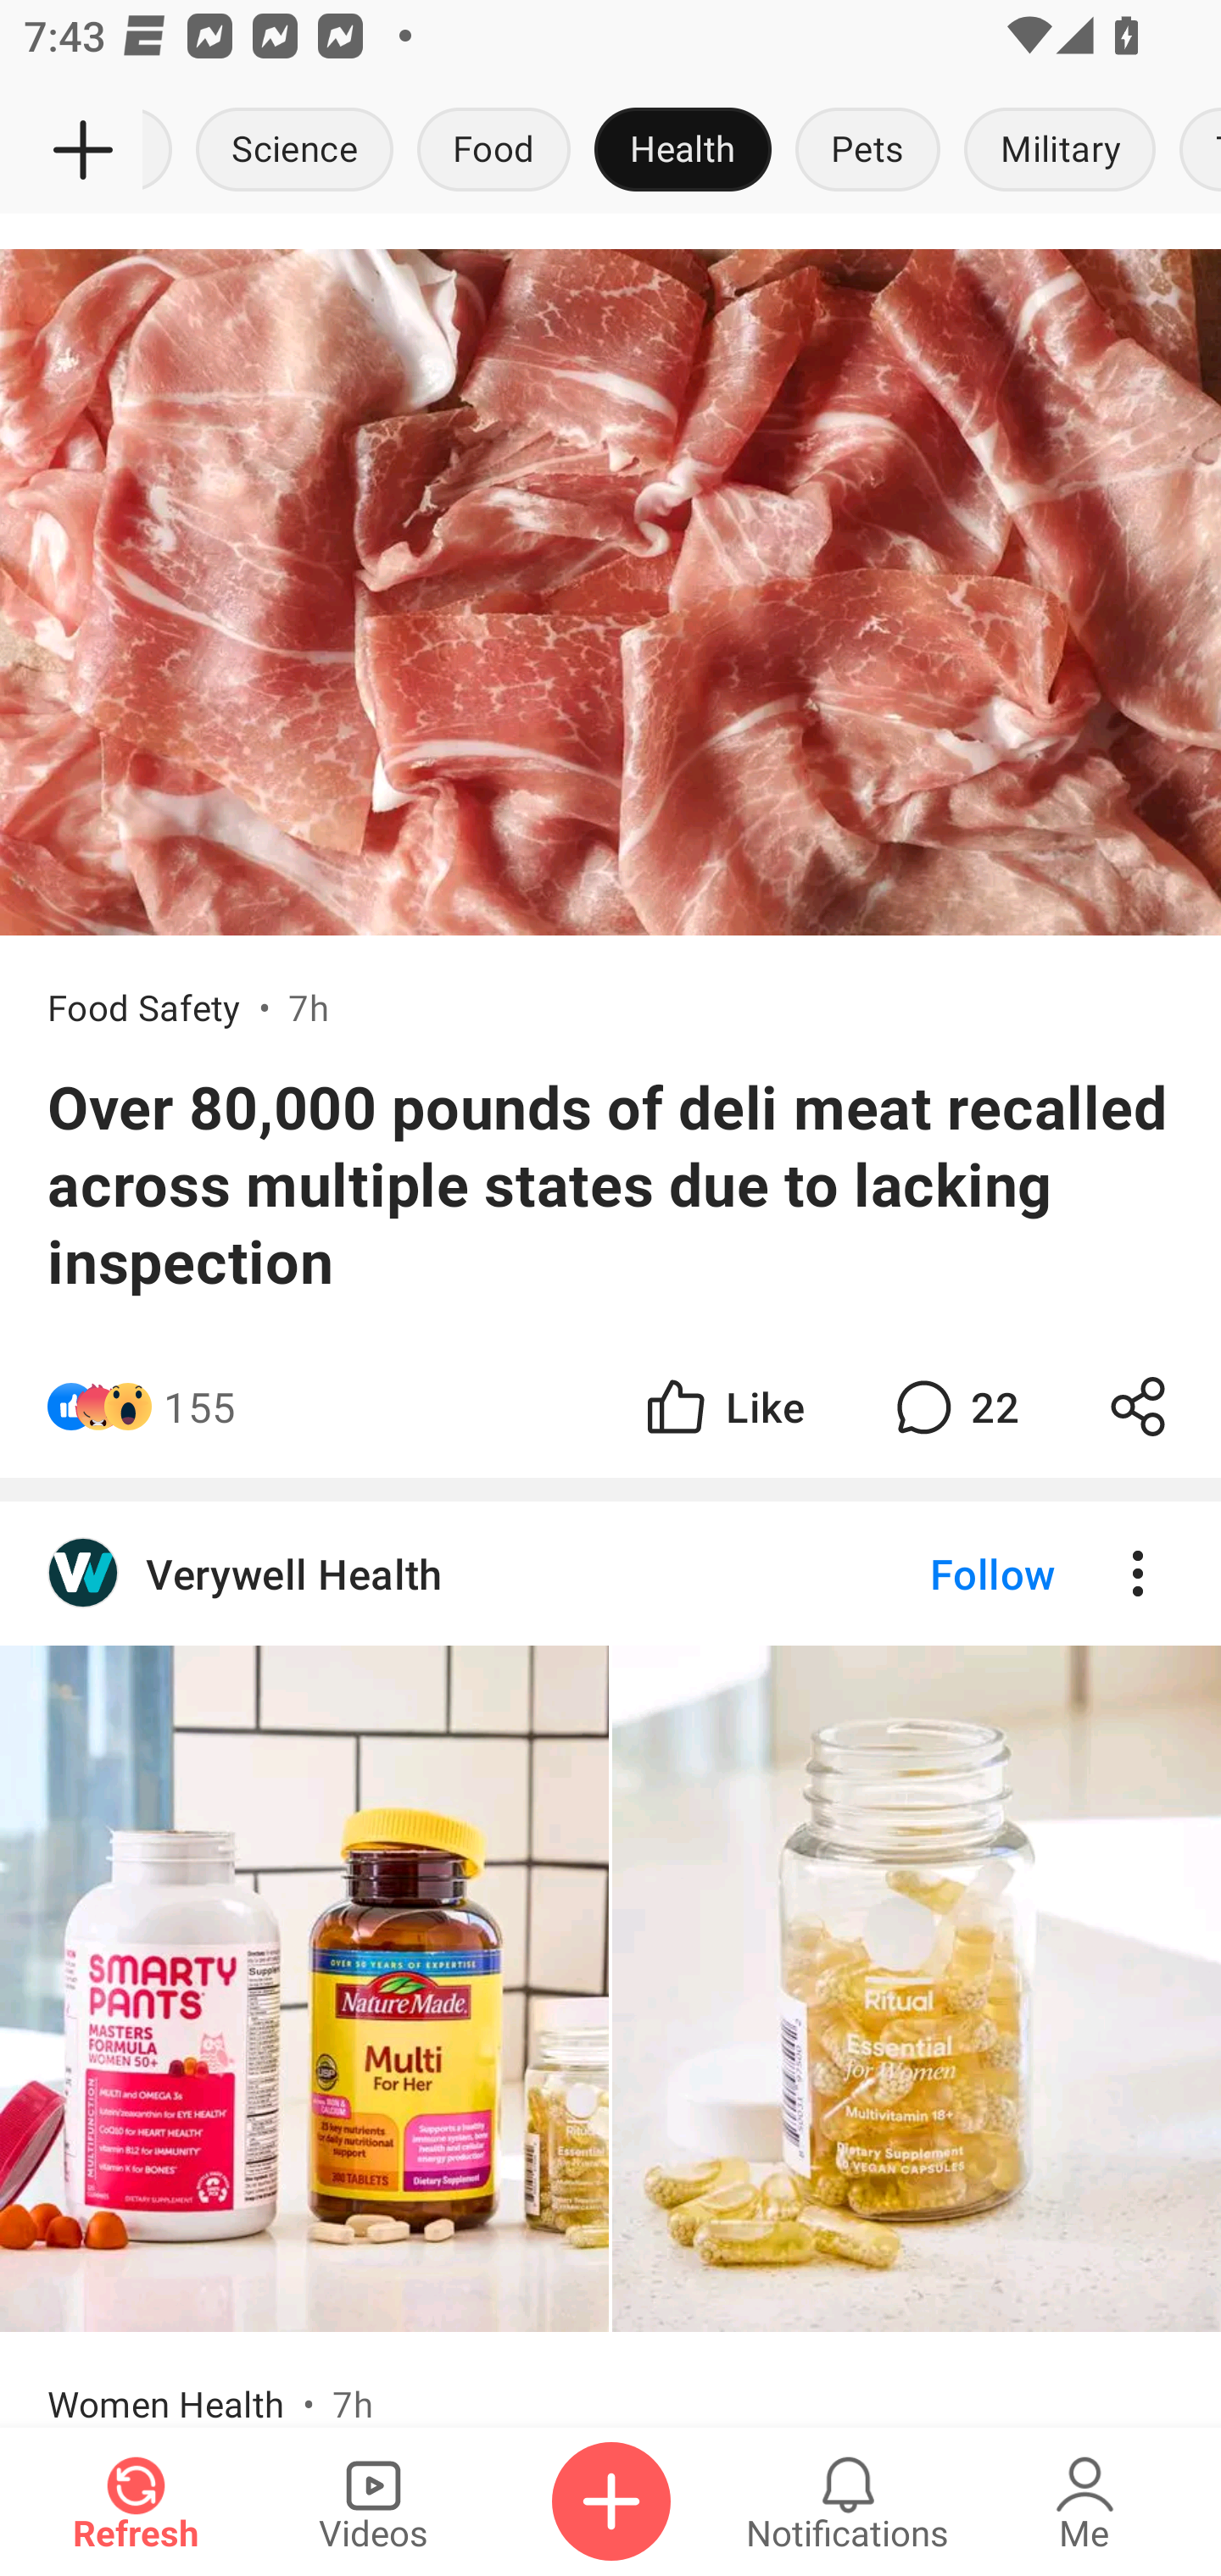 The image size is (1221, 2576). What do you see at coordinates (200, 1406) in the screenshot?
I see `155` at bounding box center [200, 1406].